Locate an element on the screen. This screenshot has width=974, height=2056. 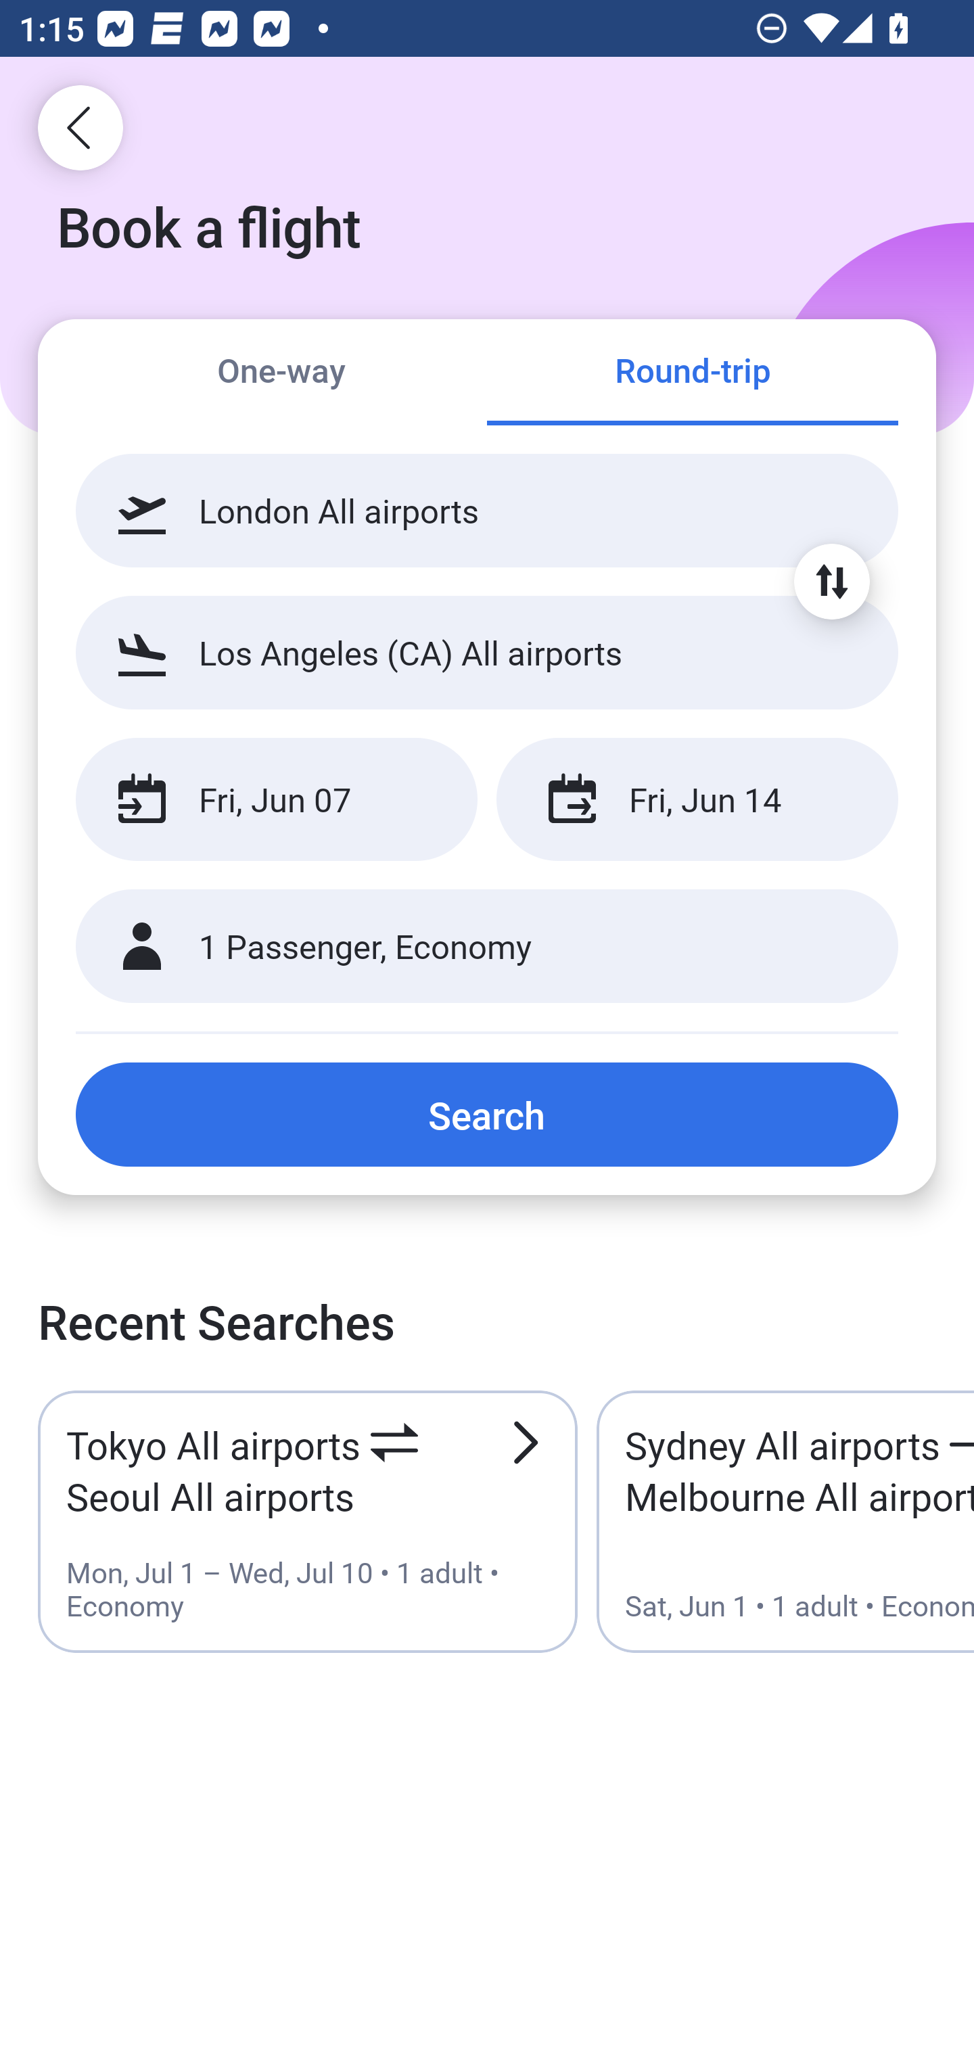
1 Passenger, Economy is located at coordinates (487, 947).